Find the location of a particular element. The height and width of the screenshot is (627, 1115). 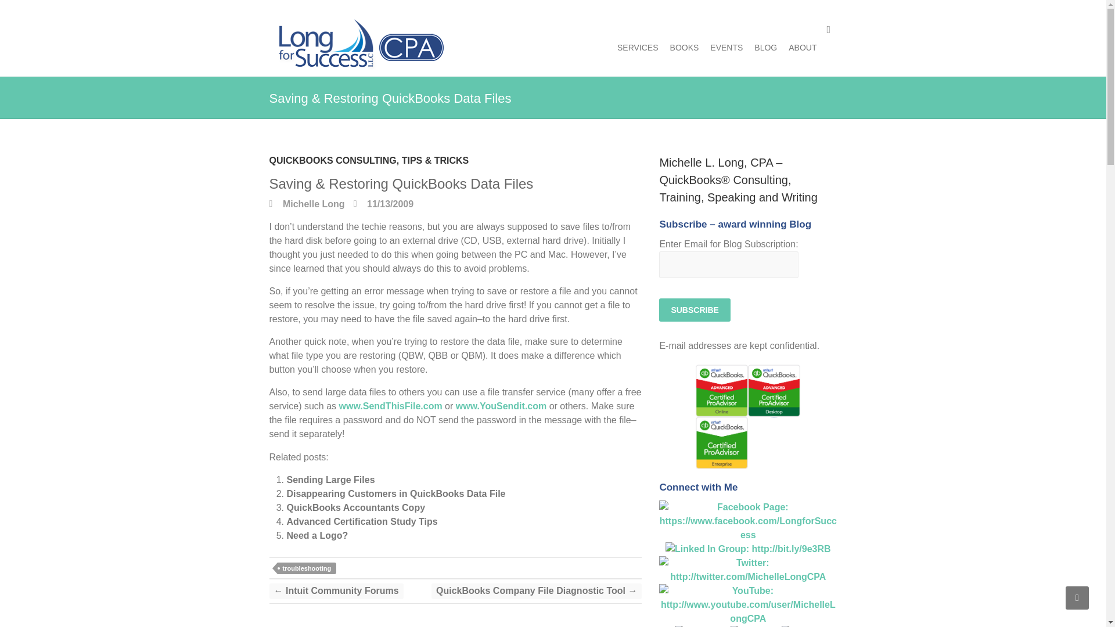

5:35 PM is located at coordinates (383, 204).